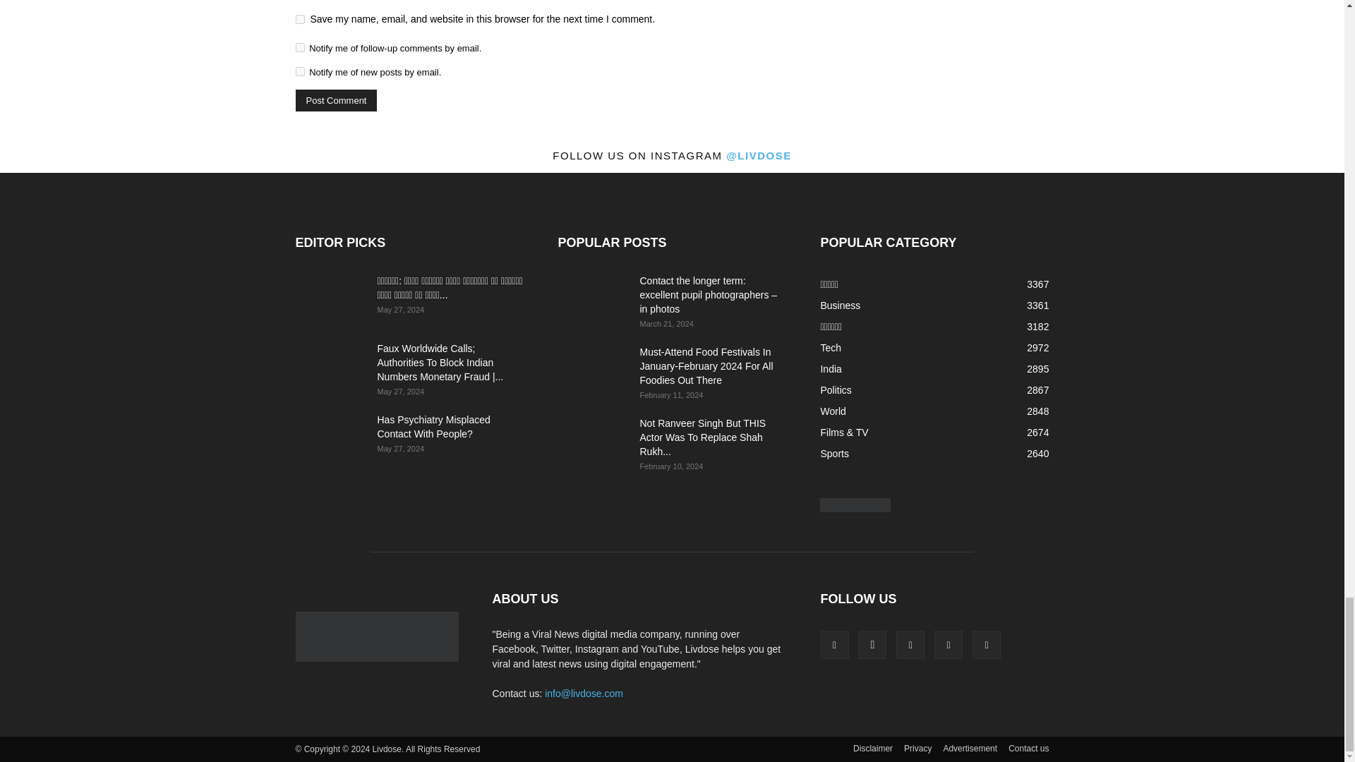 This screenshot has height=762, width=1355. I want to click on yes, so click(299, 18).